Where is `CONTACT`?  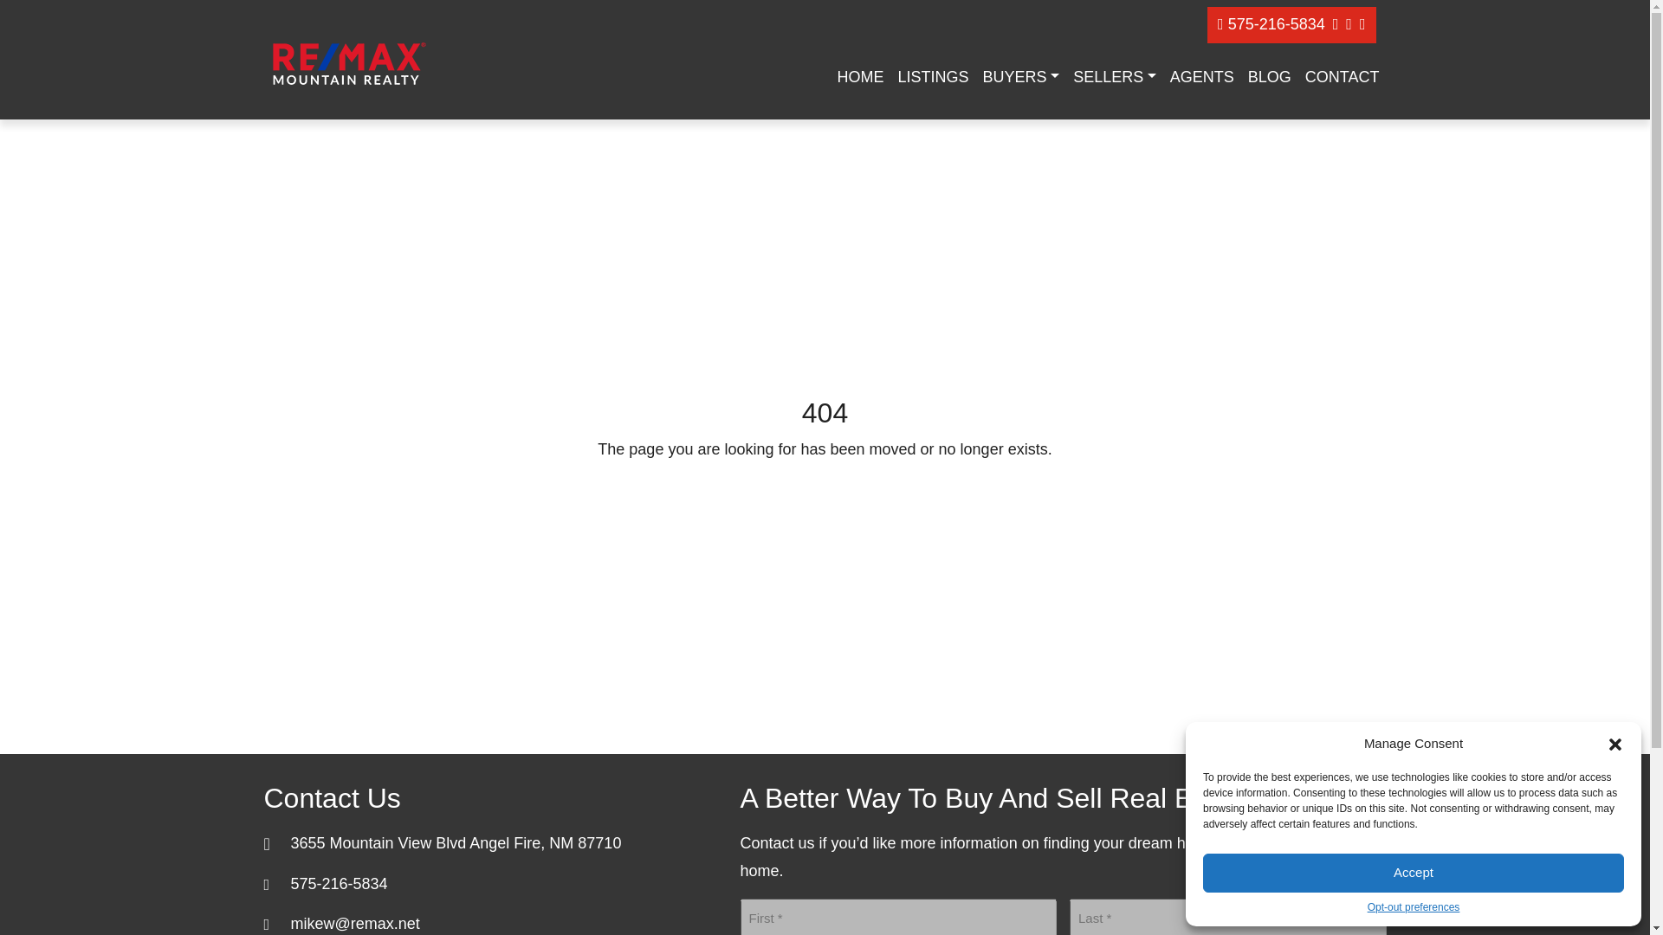 CONTACT is located at coordinates (1343, 78).